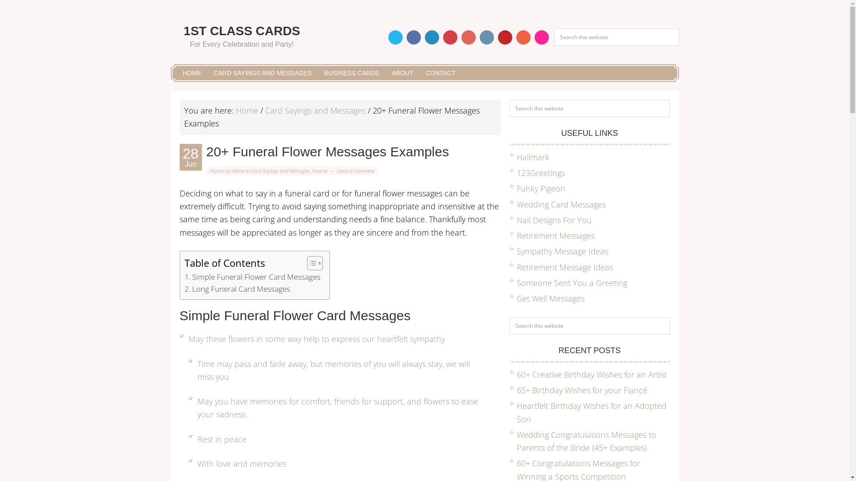  Describe the element at coordinates (440, 73) in the screenshot. I see `CONTACT` at that location.